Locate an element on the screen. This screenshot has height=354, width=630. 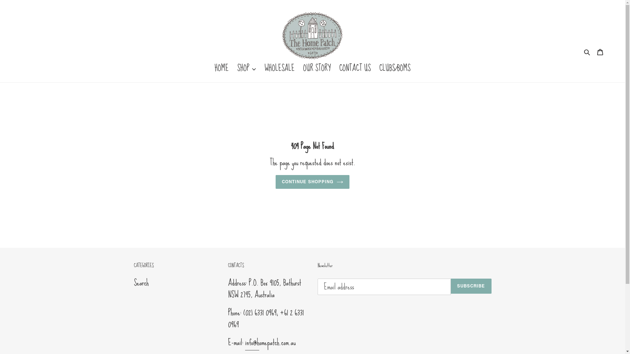
CONTINUE SHOPPING is located at coordinates (313, 182).